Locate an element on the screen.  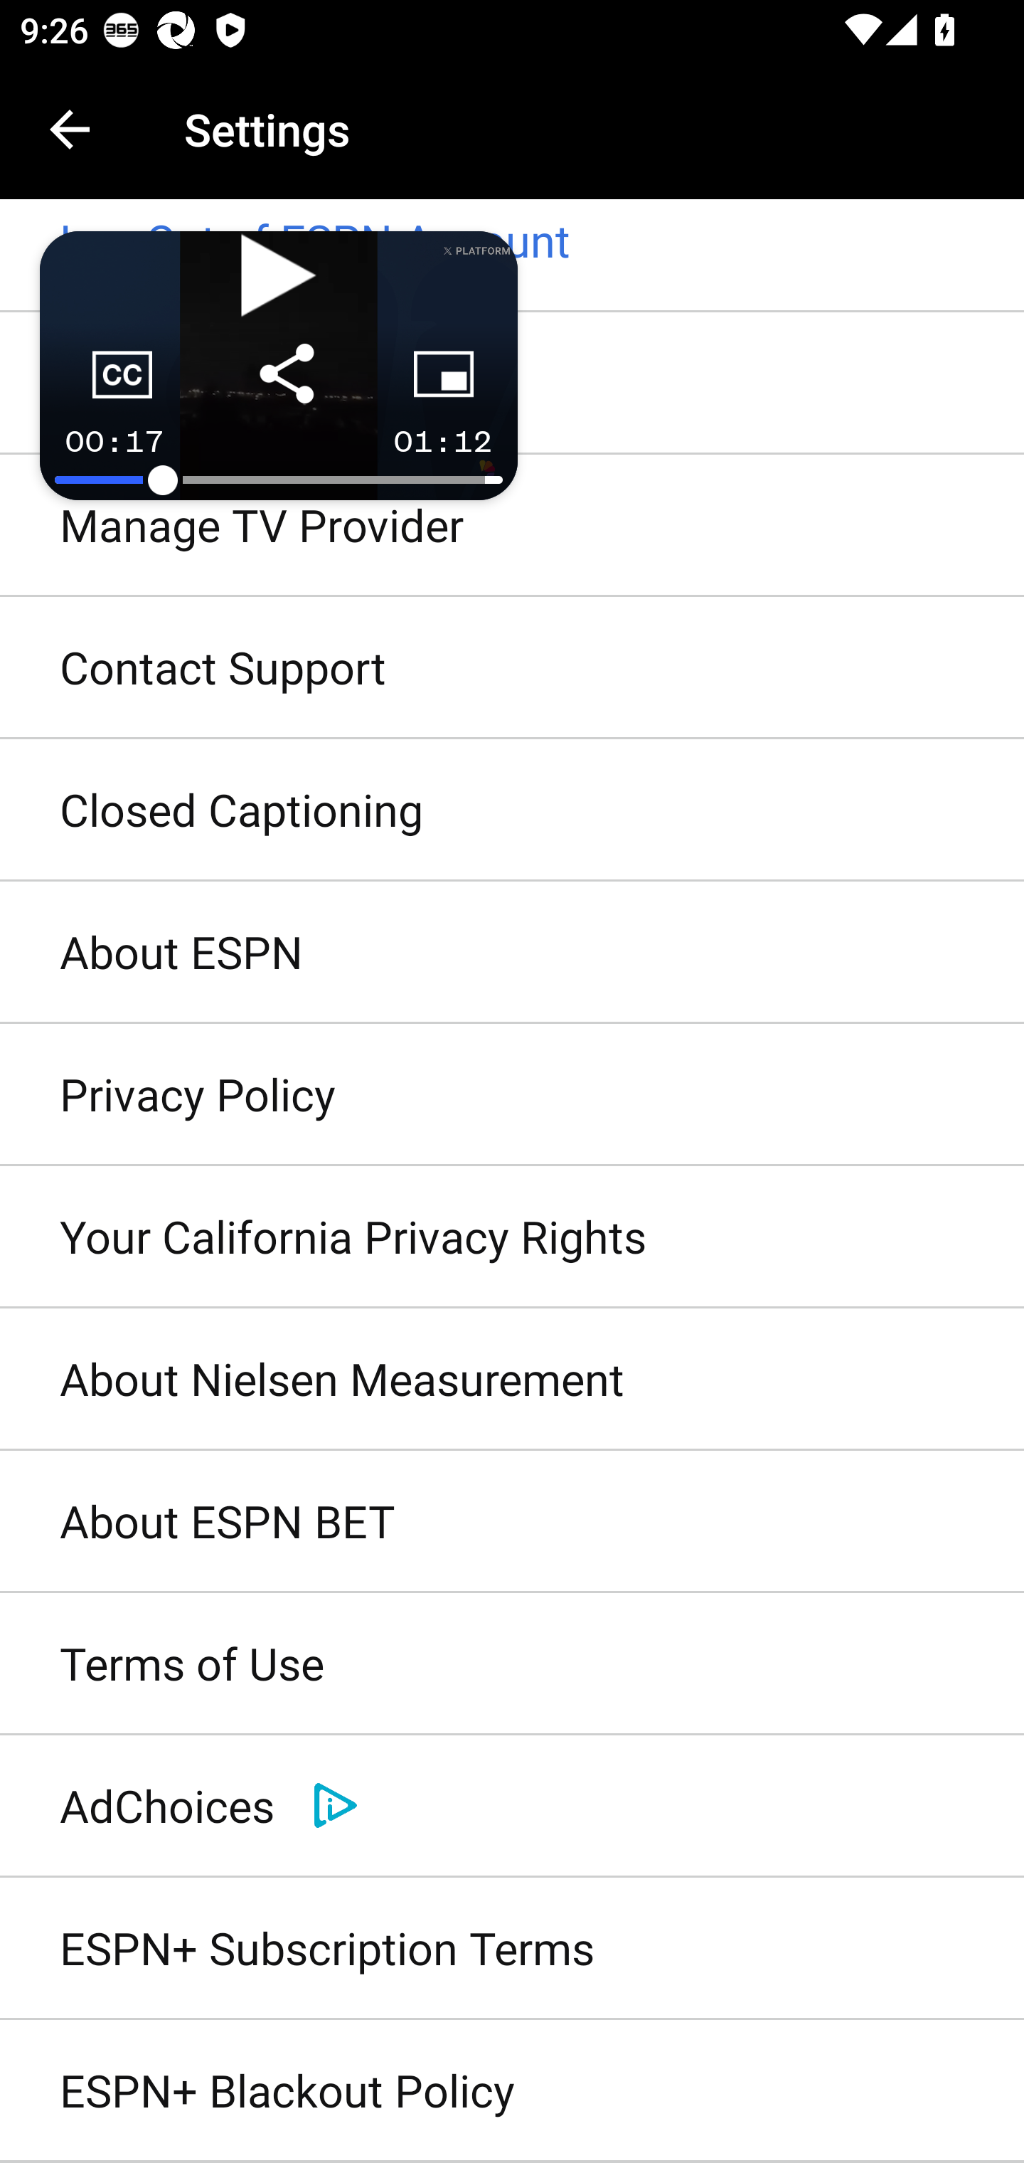
AdChoices is located at coordinates (512, 1806).